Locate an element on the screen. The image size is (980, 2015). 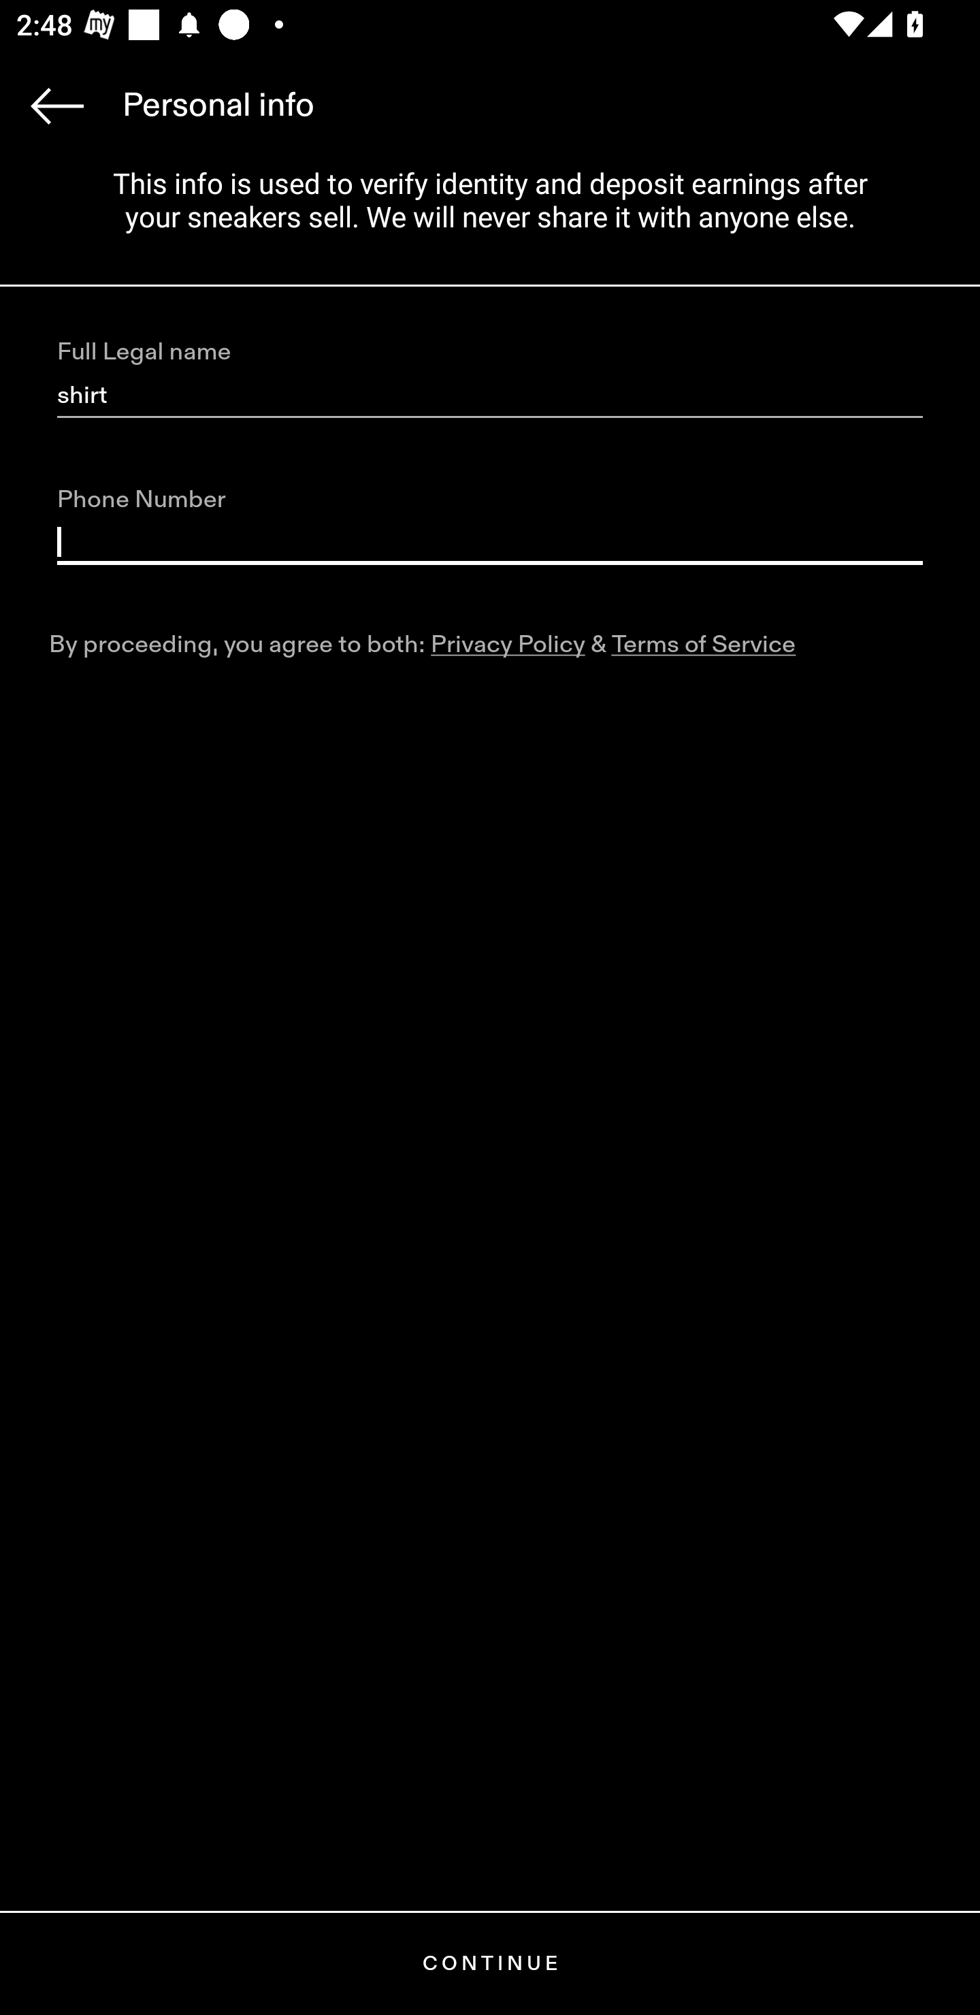
Phone Number is located at coordinates (490, 543).